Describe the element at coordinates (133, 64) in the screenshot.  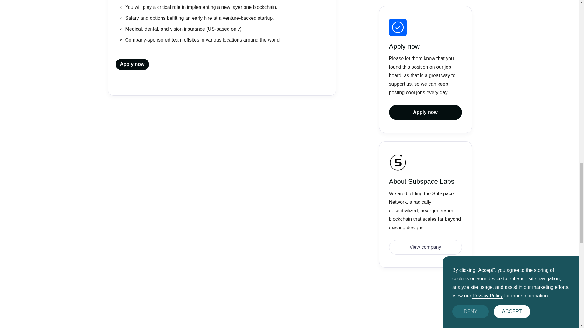
I see `Apply now` at that location.